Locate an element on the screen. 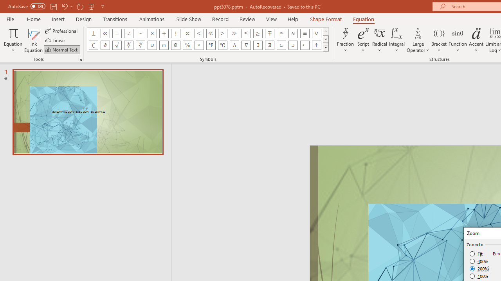 The height and width of the screenshot is (281, 501). Equation Symbol Radical Sign is located at coordinates (117, 45).